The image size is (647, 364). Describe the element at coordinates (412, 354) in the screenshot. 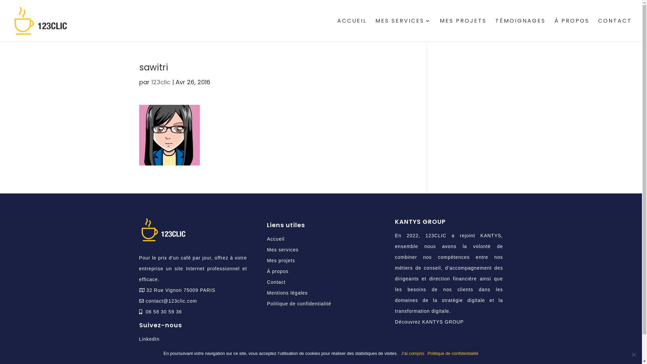

I see `J'ai compris` at that location.